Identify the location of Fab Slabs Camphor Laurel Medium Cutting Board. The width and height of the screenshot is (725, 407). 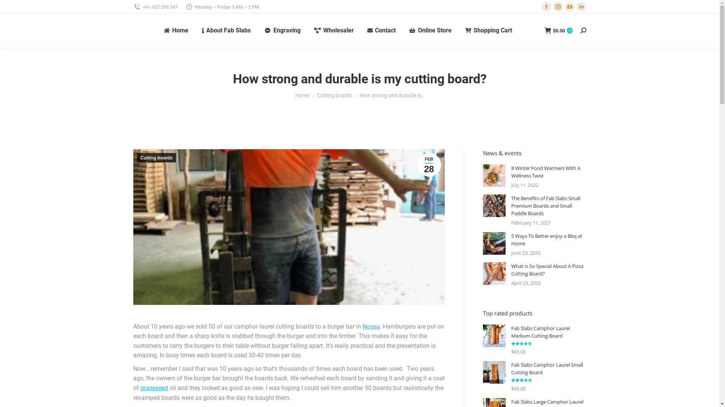
(549, 332).